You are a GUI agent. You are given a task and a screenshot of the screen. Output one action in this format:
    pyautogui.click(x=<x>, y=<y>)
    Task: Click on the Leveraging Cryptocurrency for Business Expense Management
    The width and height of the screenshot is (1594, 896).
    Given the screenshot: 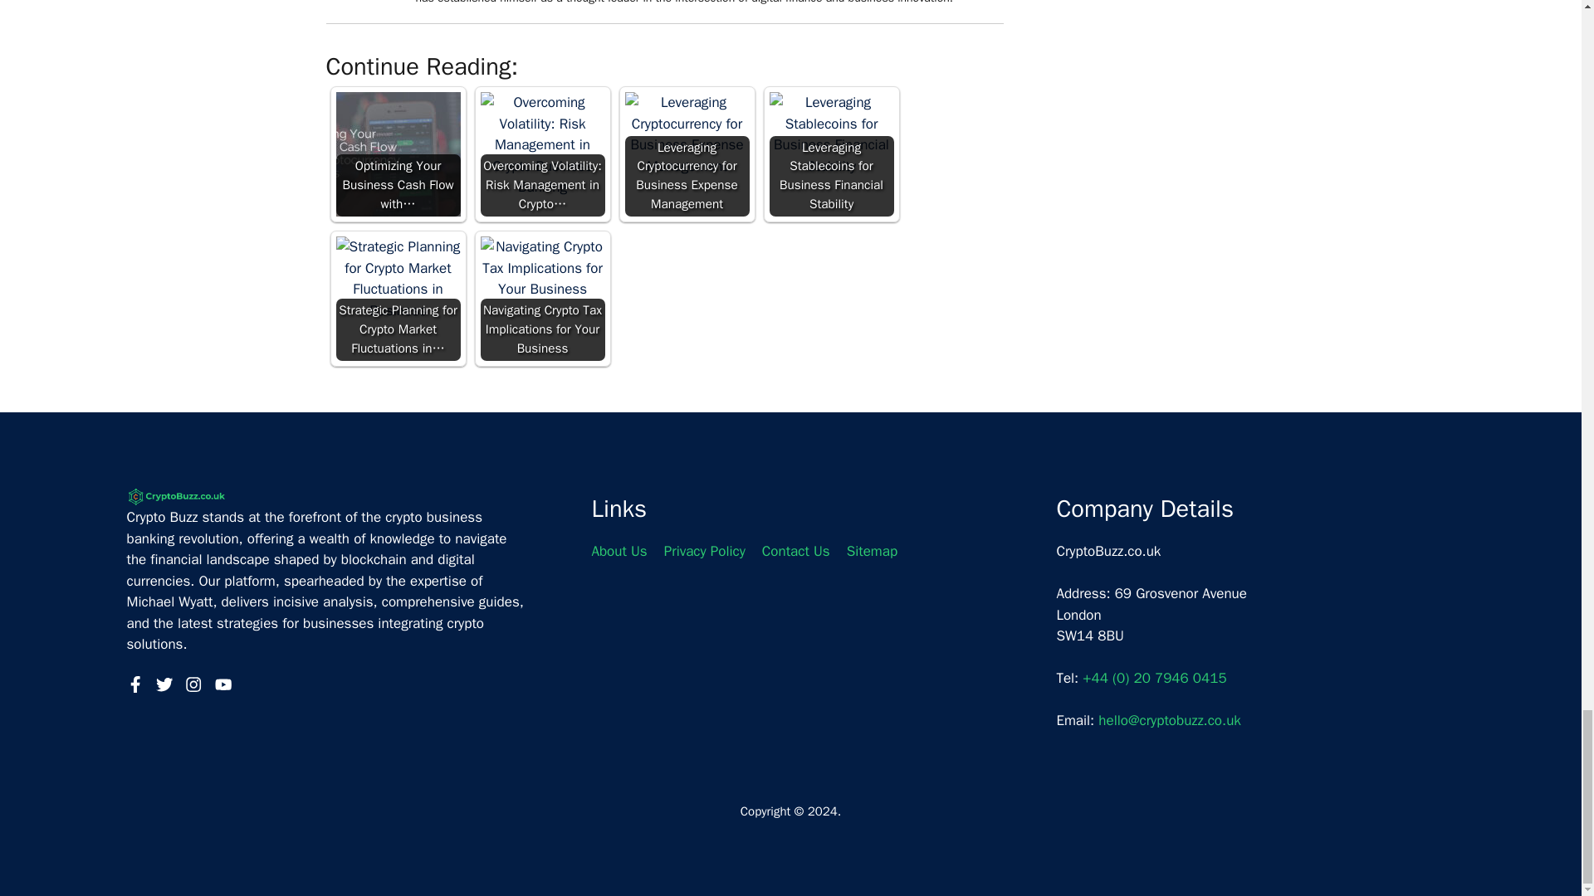 What is the action you would take?
    pyautogui.click(x=687, y=134)
    